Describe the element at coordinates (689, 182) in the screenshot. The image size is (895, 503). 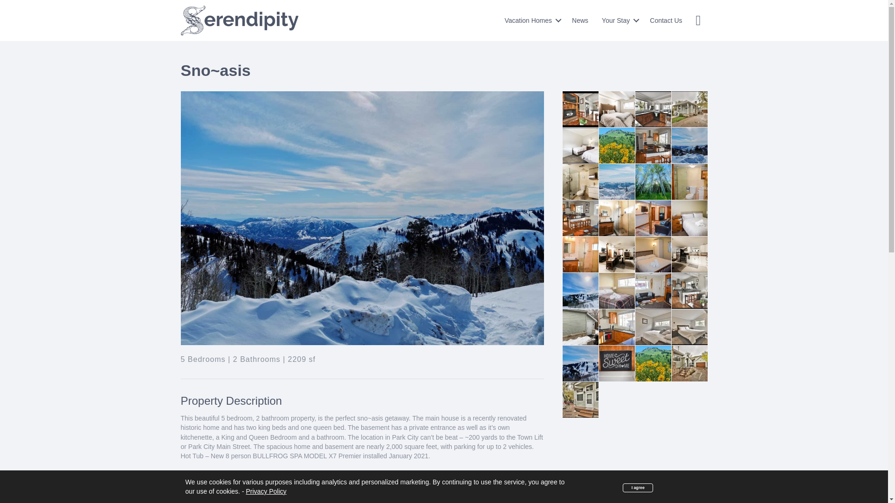
I see `sno-asis10` at that location.